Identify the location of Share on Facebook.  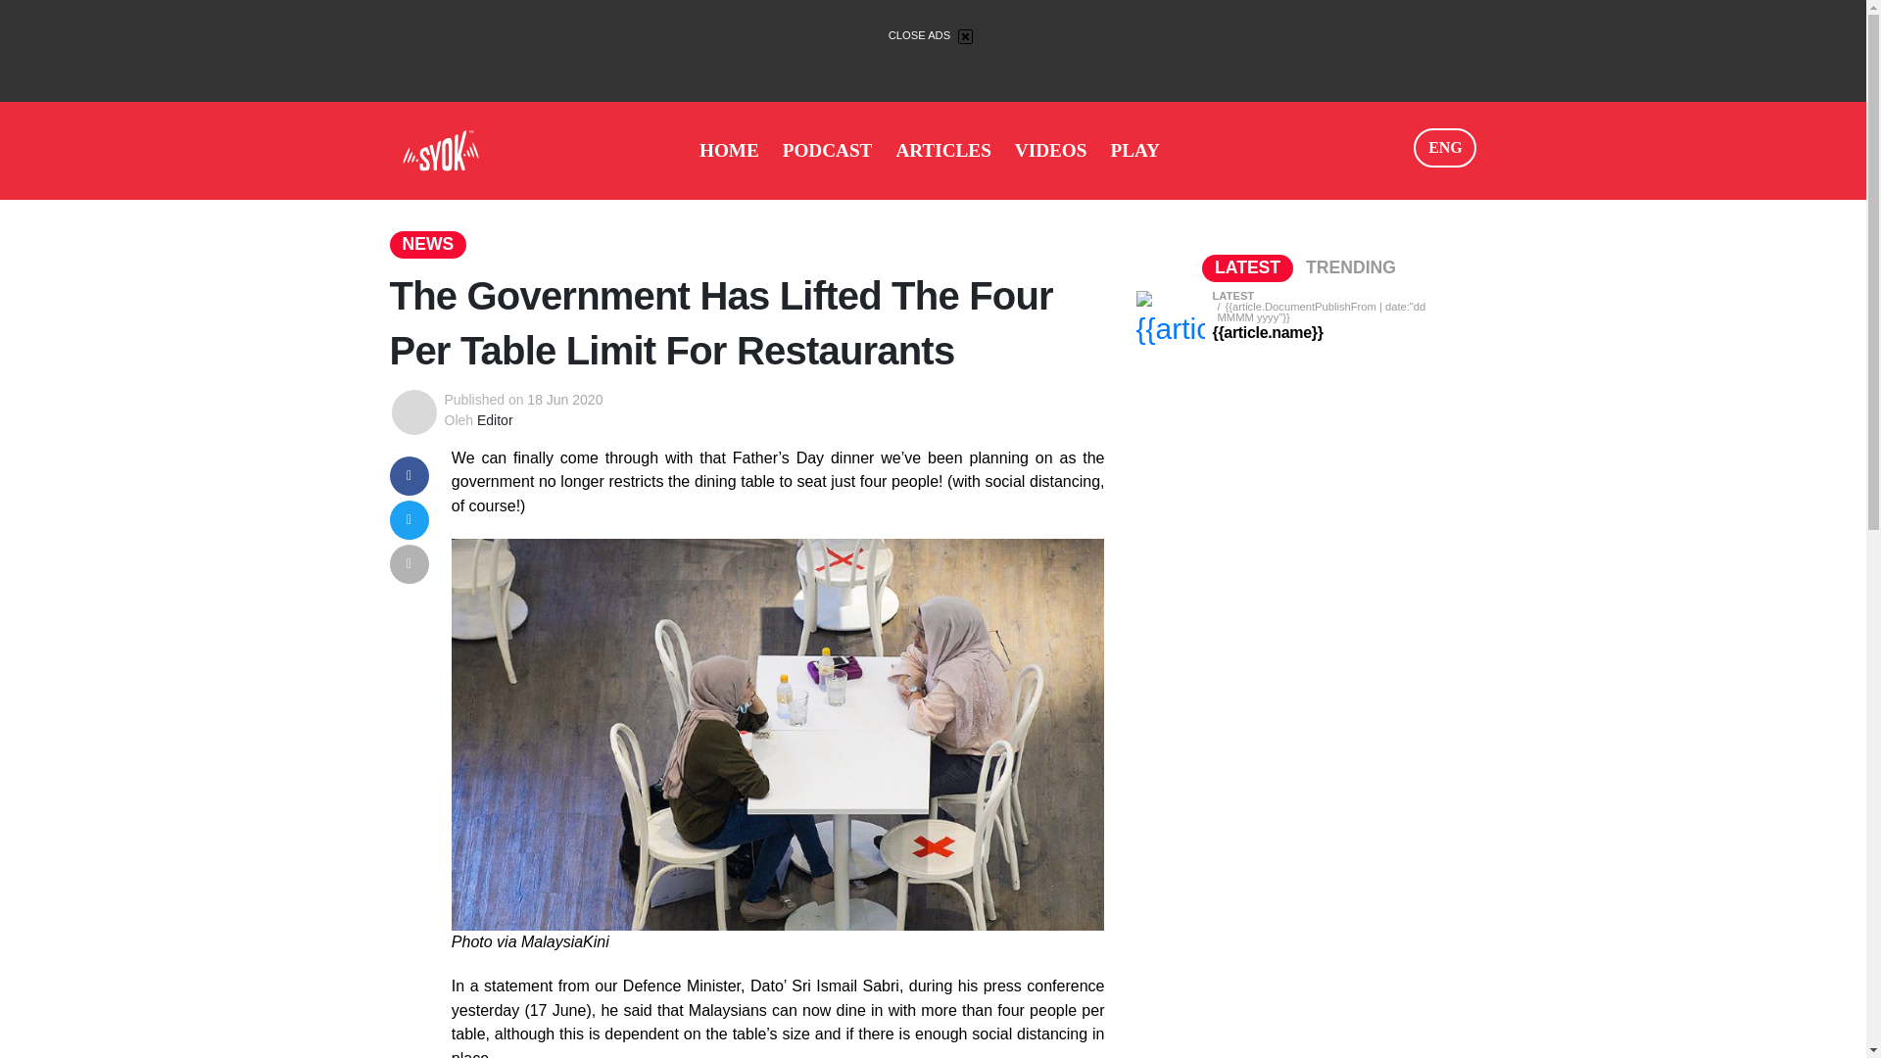
(409, 474).